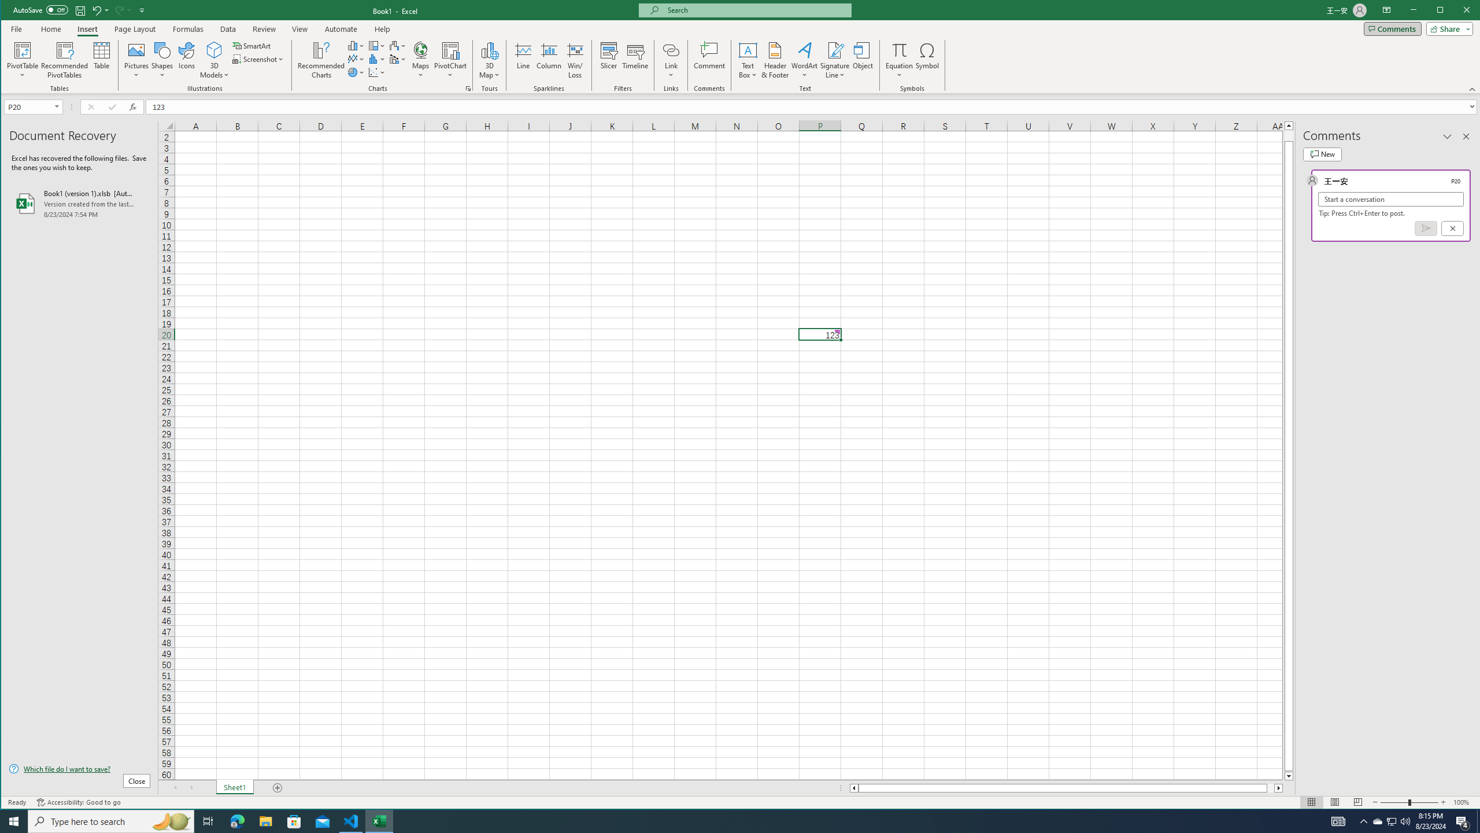 The height and width of the screenshot is (833, 1480). I want to click on Recommended Charts, so click(468, 89).